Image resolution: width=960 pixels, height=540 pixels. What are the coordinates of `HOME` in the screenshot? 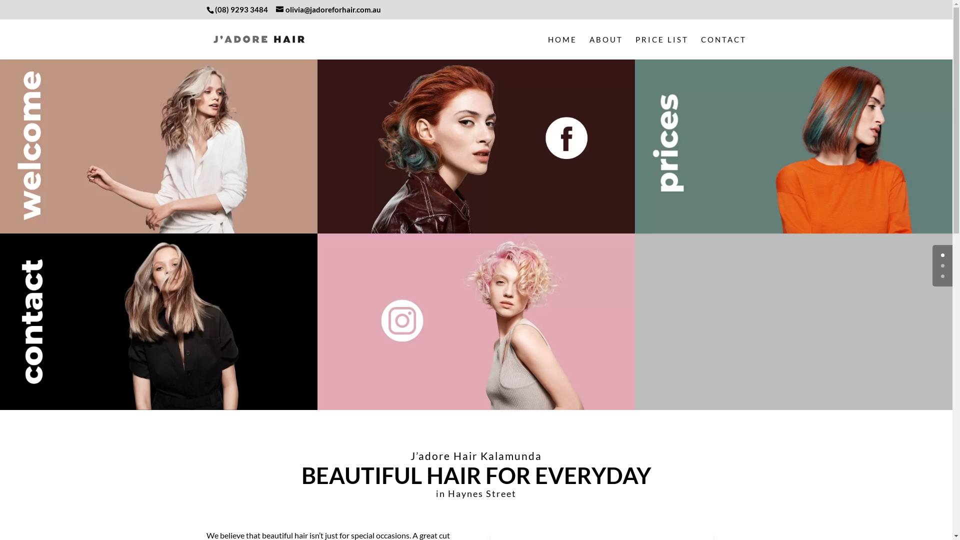 It's located at (562, 48).